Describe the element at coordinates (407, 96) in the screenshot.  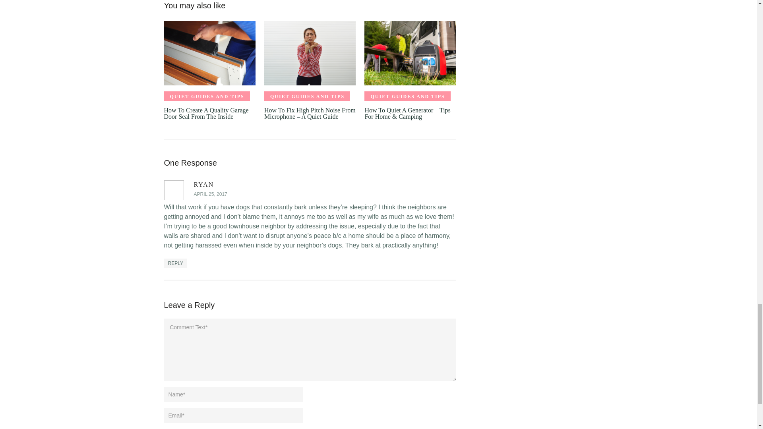
I see `View all posts in Quiet Guides and Tips` at that location.